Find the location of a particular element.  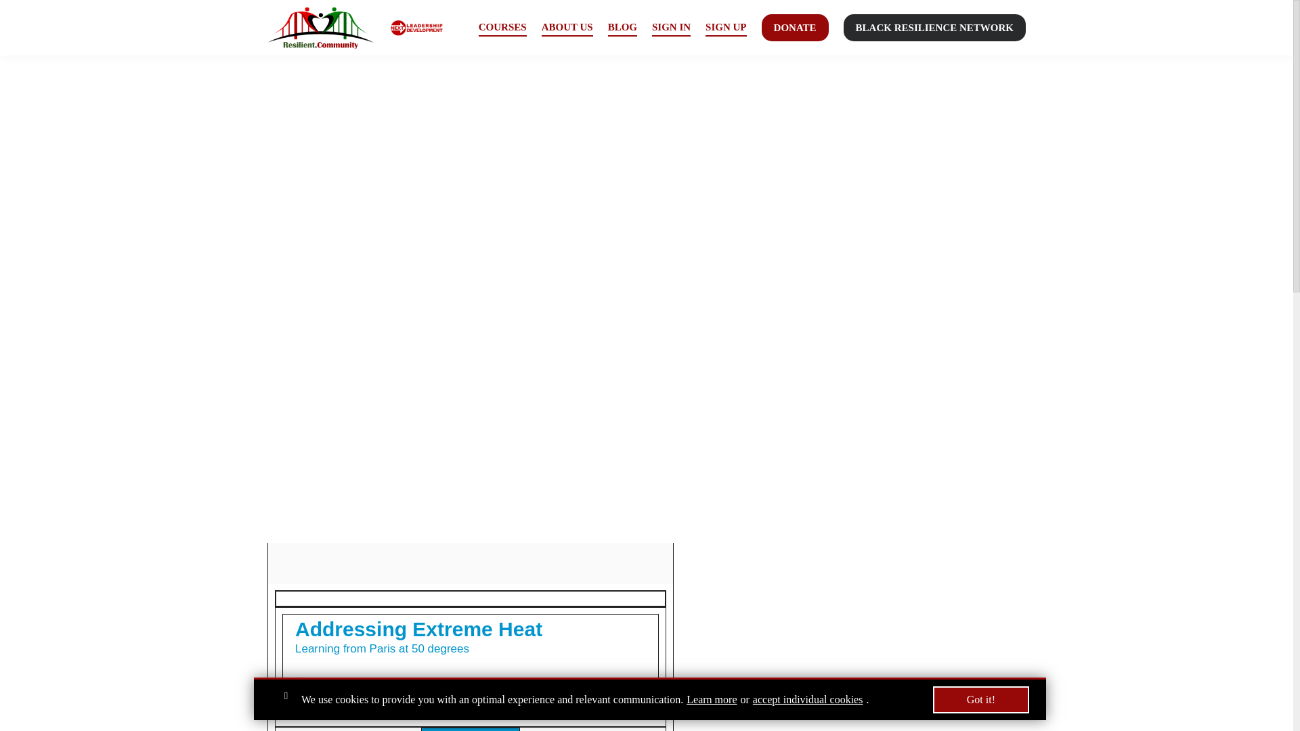

BLOG is located at coordinates (622, 28).